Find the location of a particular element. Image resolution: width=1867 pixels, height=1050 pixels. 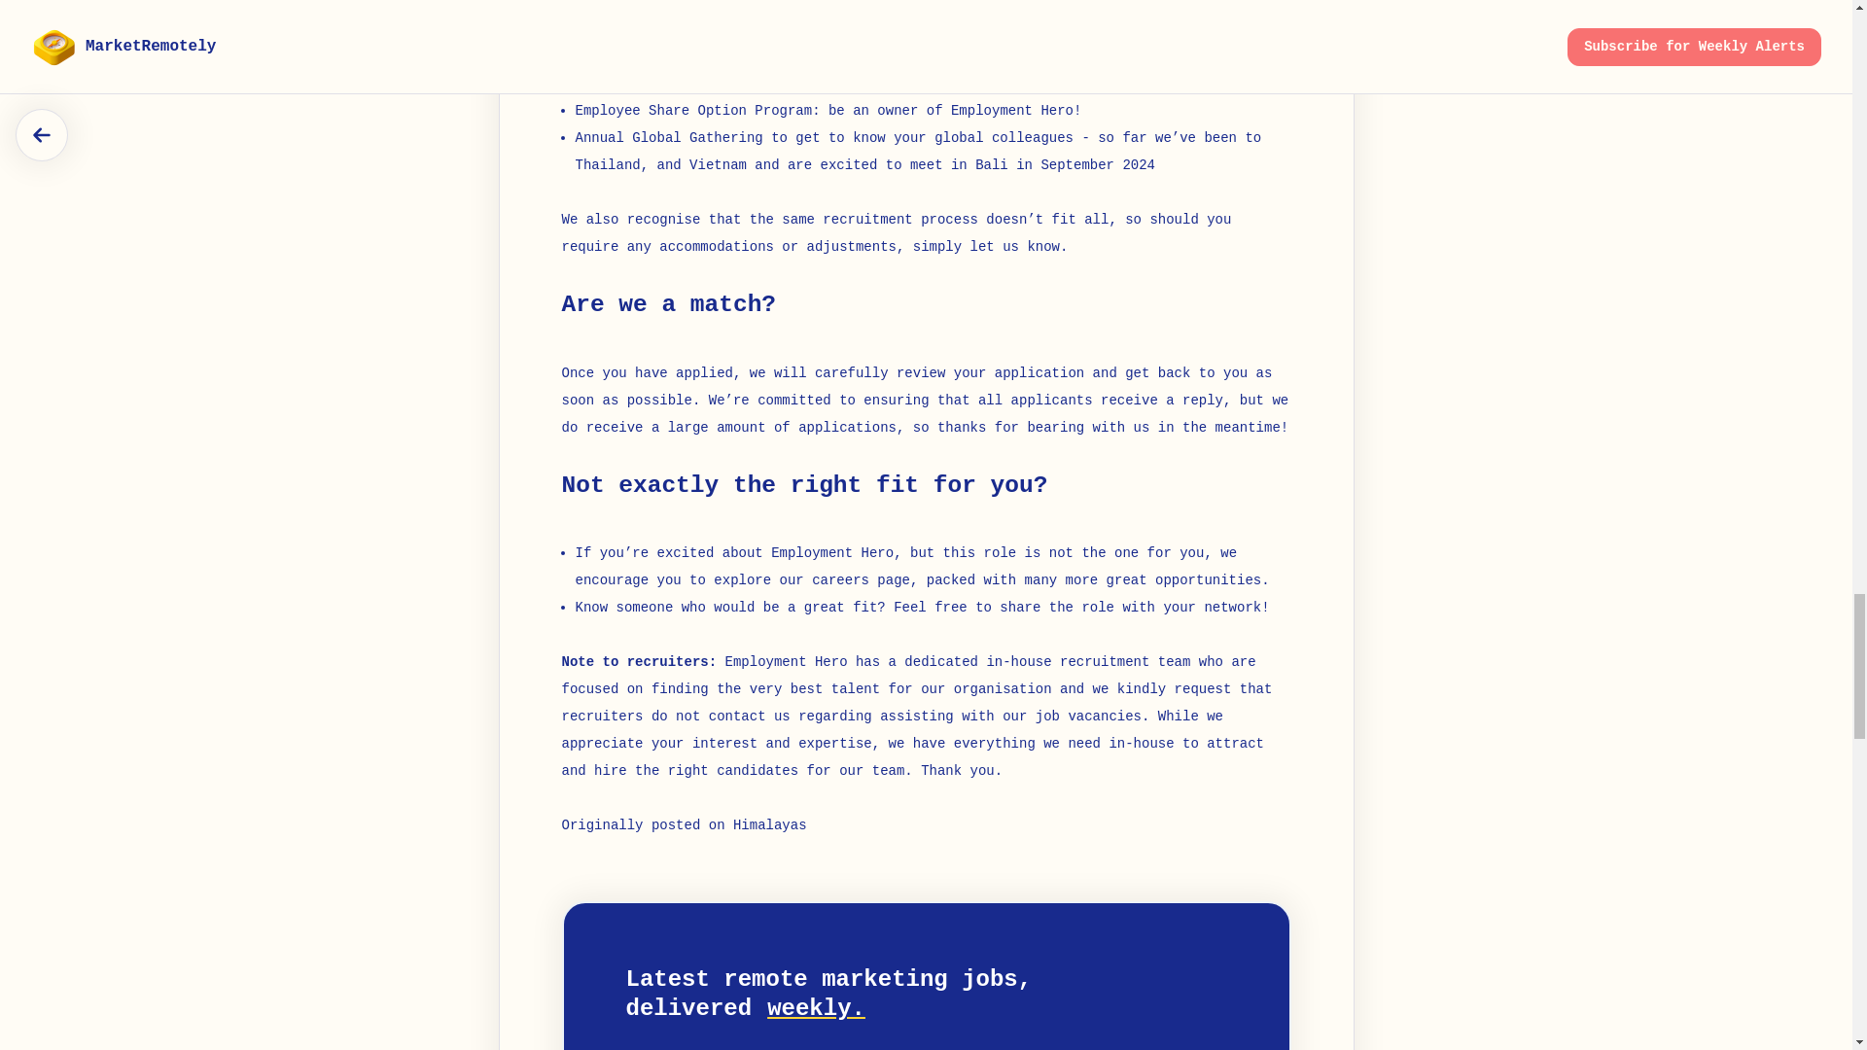

Employment Hero is located at coordinates (786, 661).